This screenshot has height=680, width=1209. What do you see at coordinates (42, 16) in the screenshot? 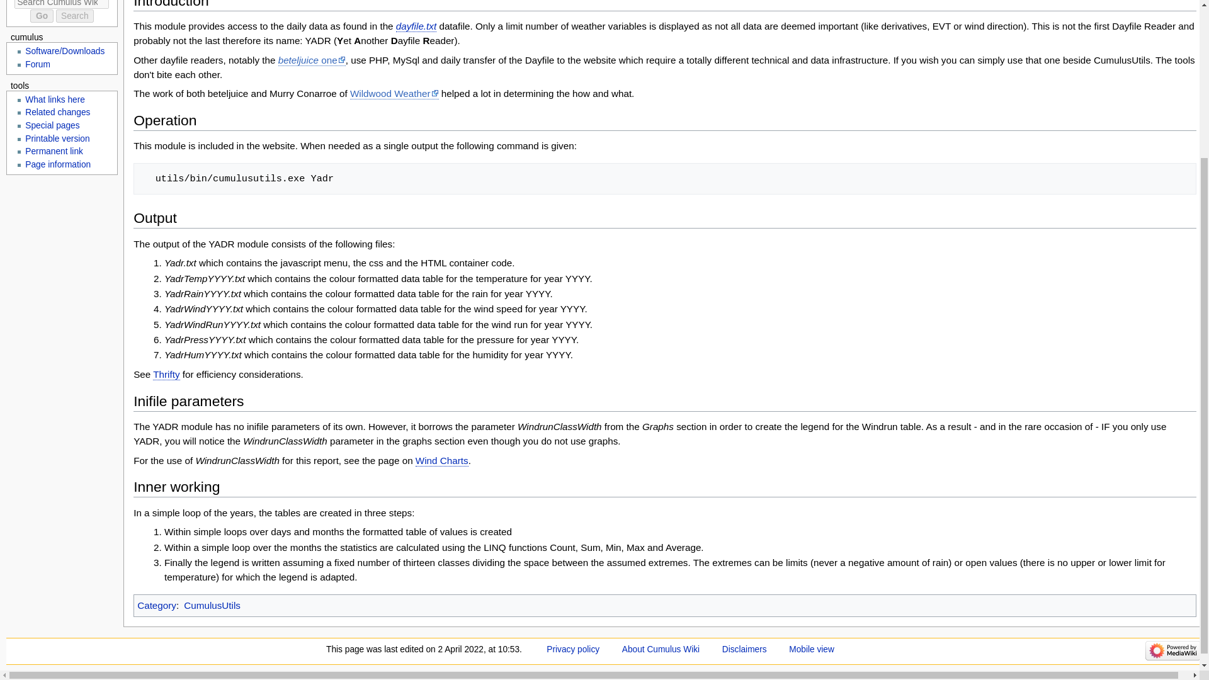
I see `Go` at bounding box center [42, 16].